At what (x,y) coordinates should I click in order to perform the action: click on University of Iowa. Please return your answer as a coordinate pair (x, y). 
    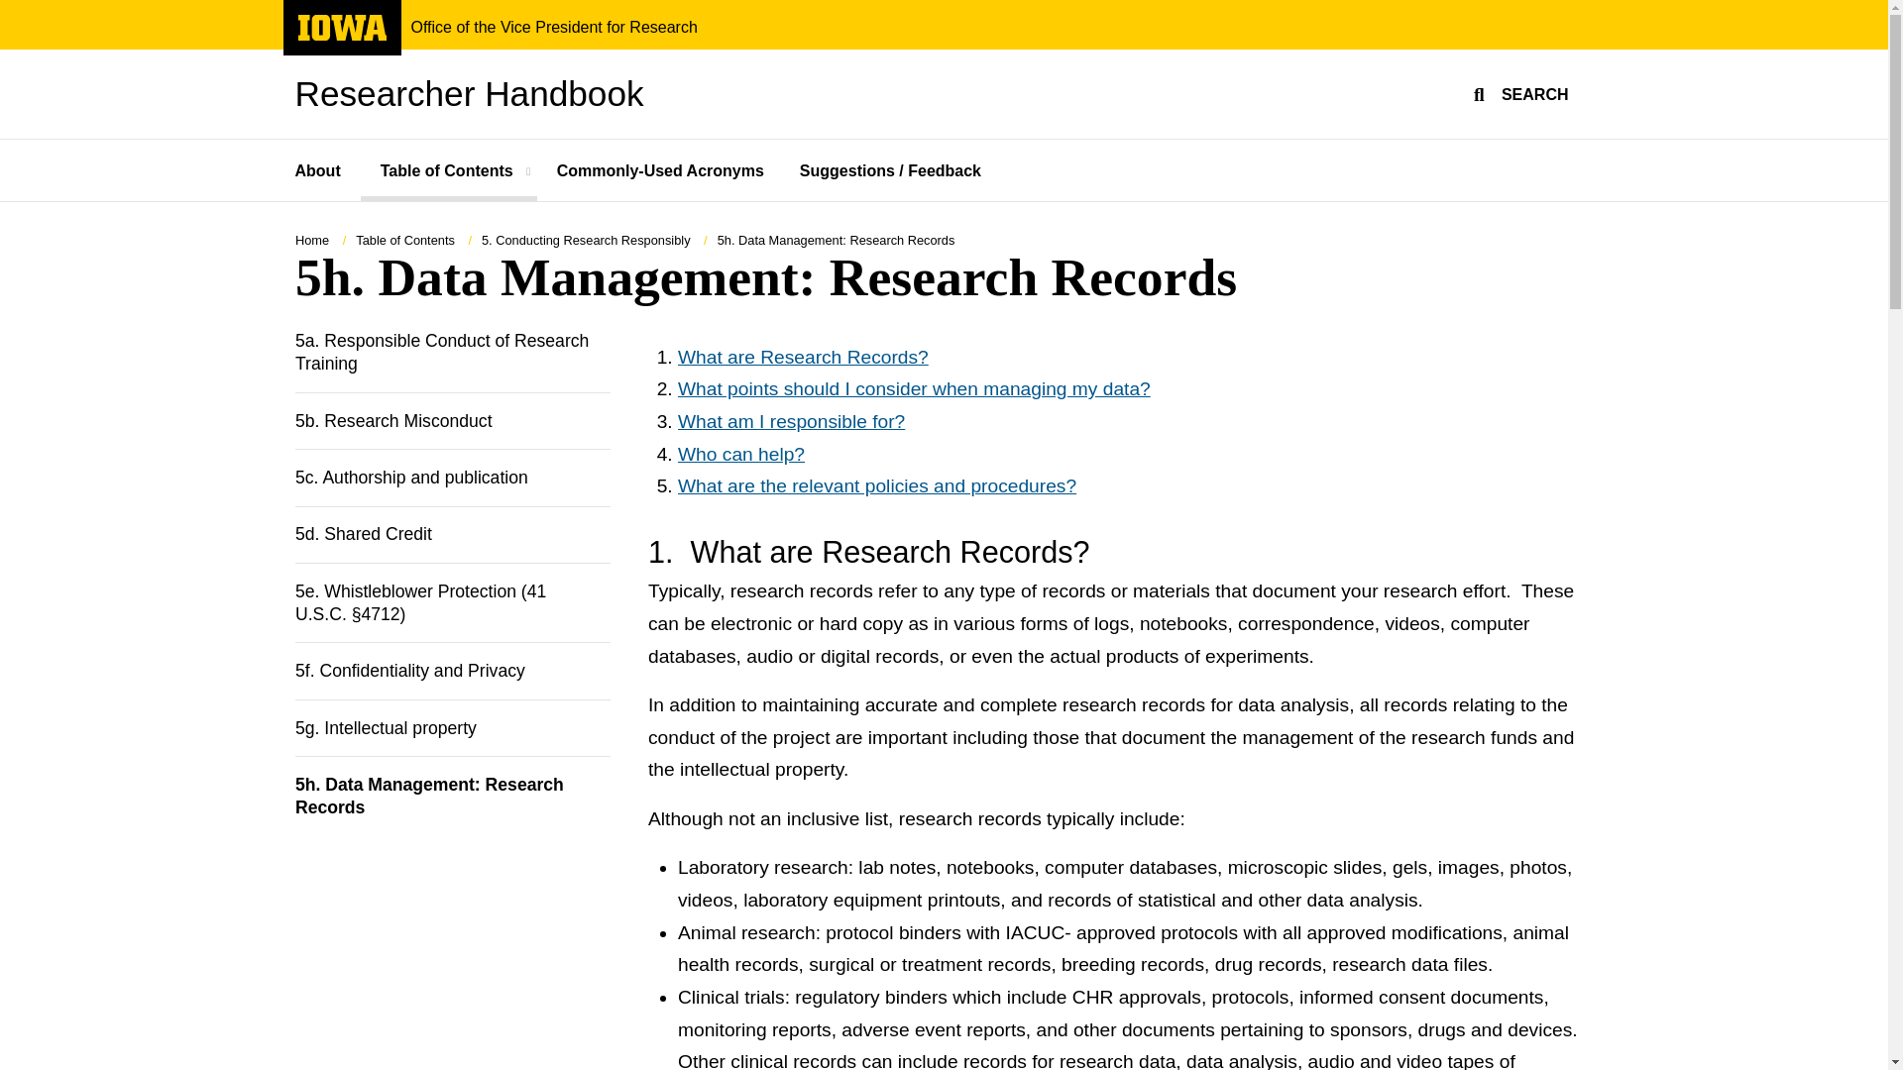
    Looking at the image, I should click on (341, 28).